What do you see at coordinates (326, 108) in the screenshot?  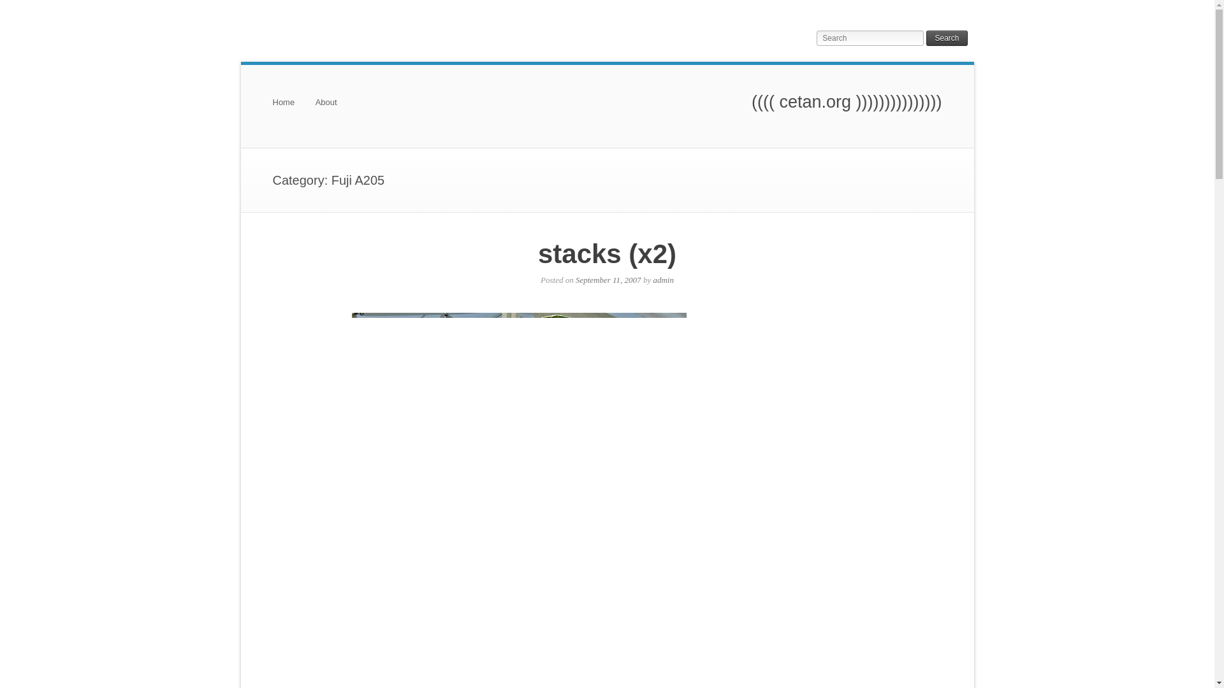 I see `About` at bounding box center [326, 108].